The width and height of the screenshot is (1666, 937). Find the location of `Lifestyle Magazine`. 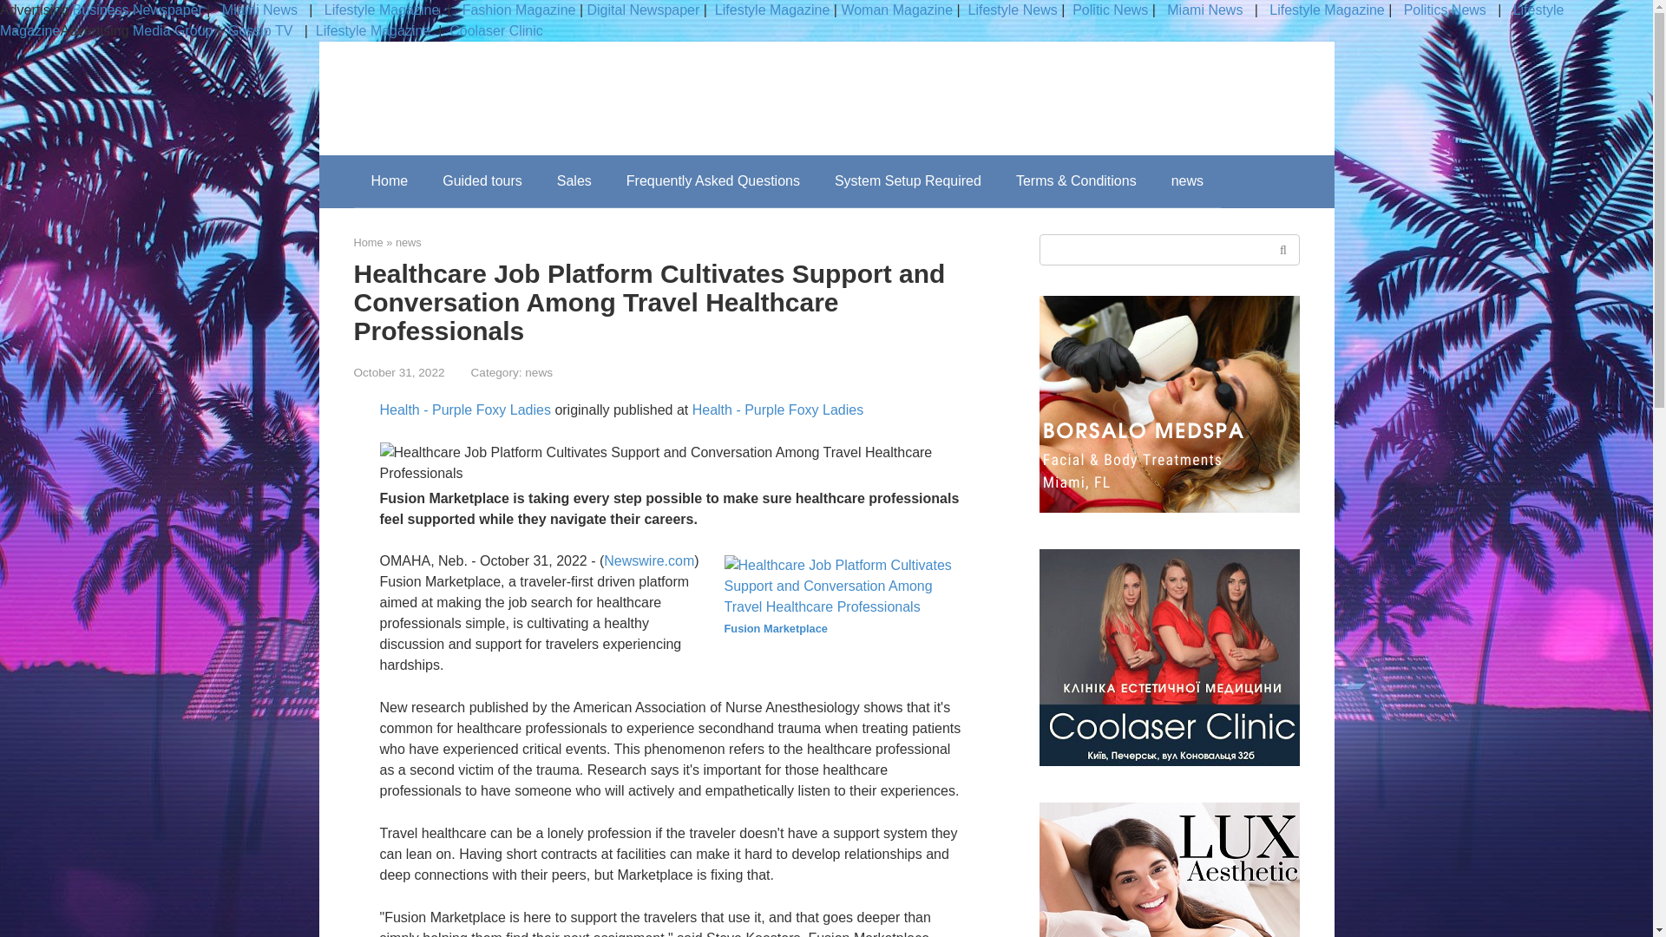

Lifestyle Magazine is located at coordinates (379, 10).